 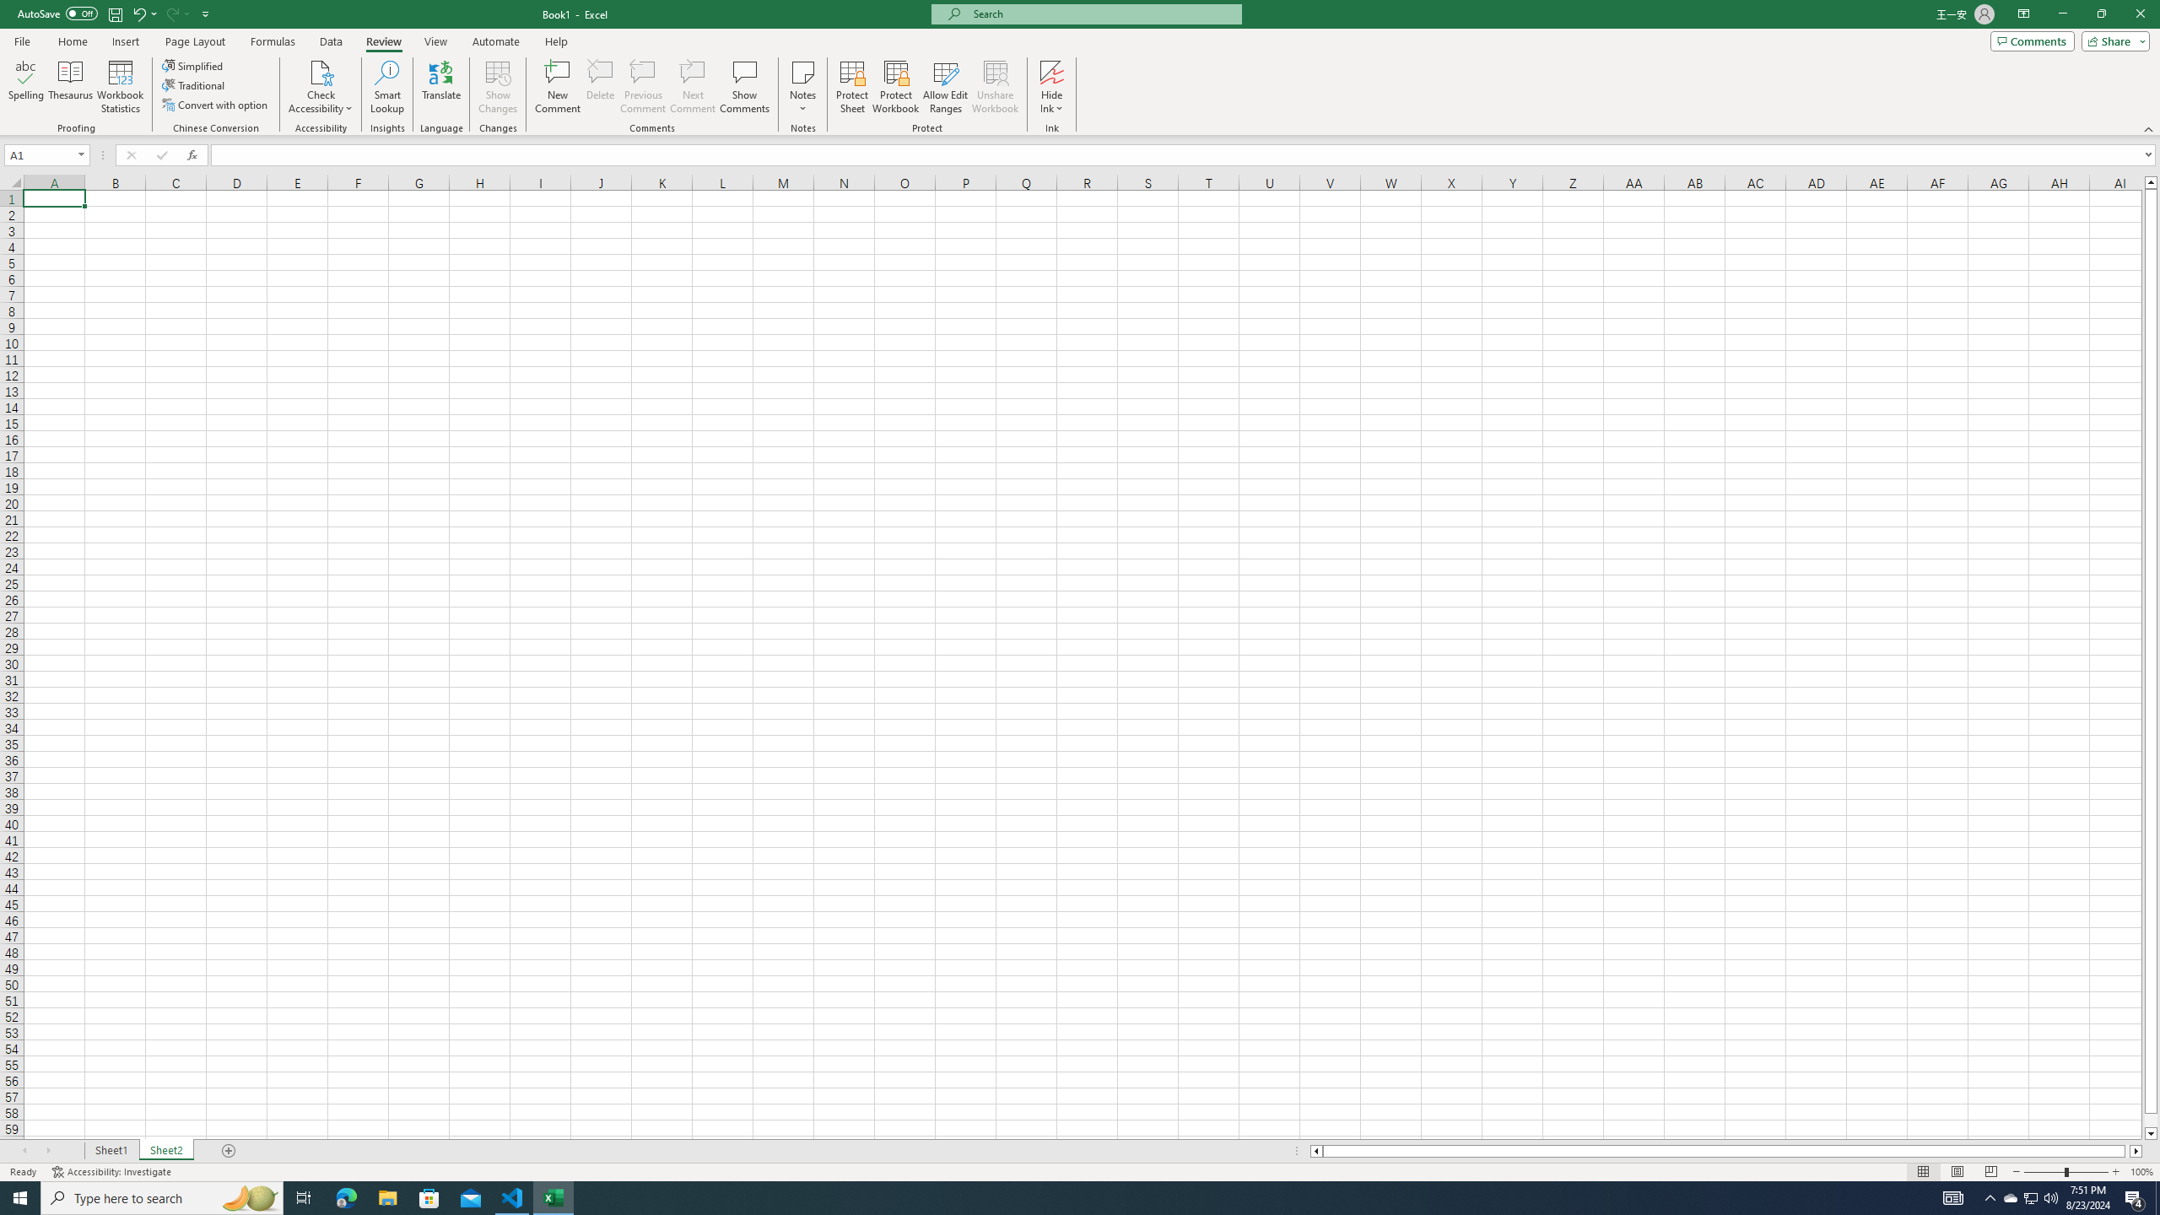 I want to click on Smart Lookup, so click(x=387, y=87).